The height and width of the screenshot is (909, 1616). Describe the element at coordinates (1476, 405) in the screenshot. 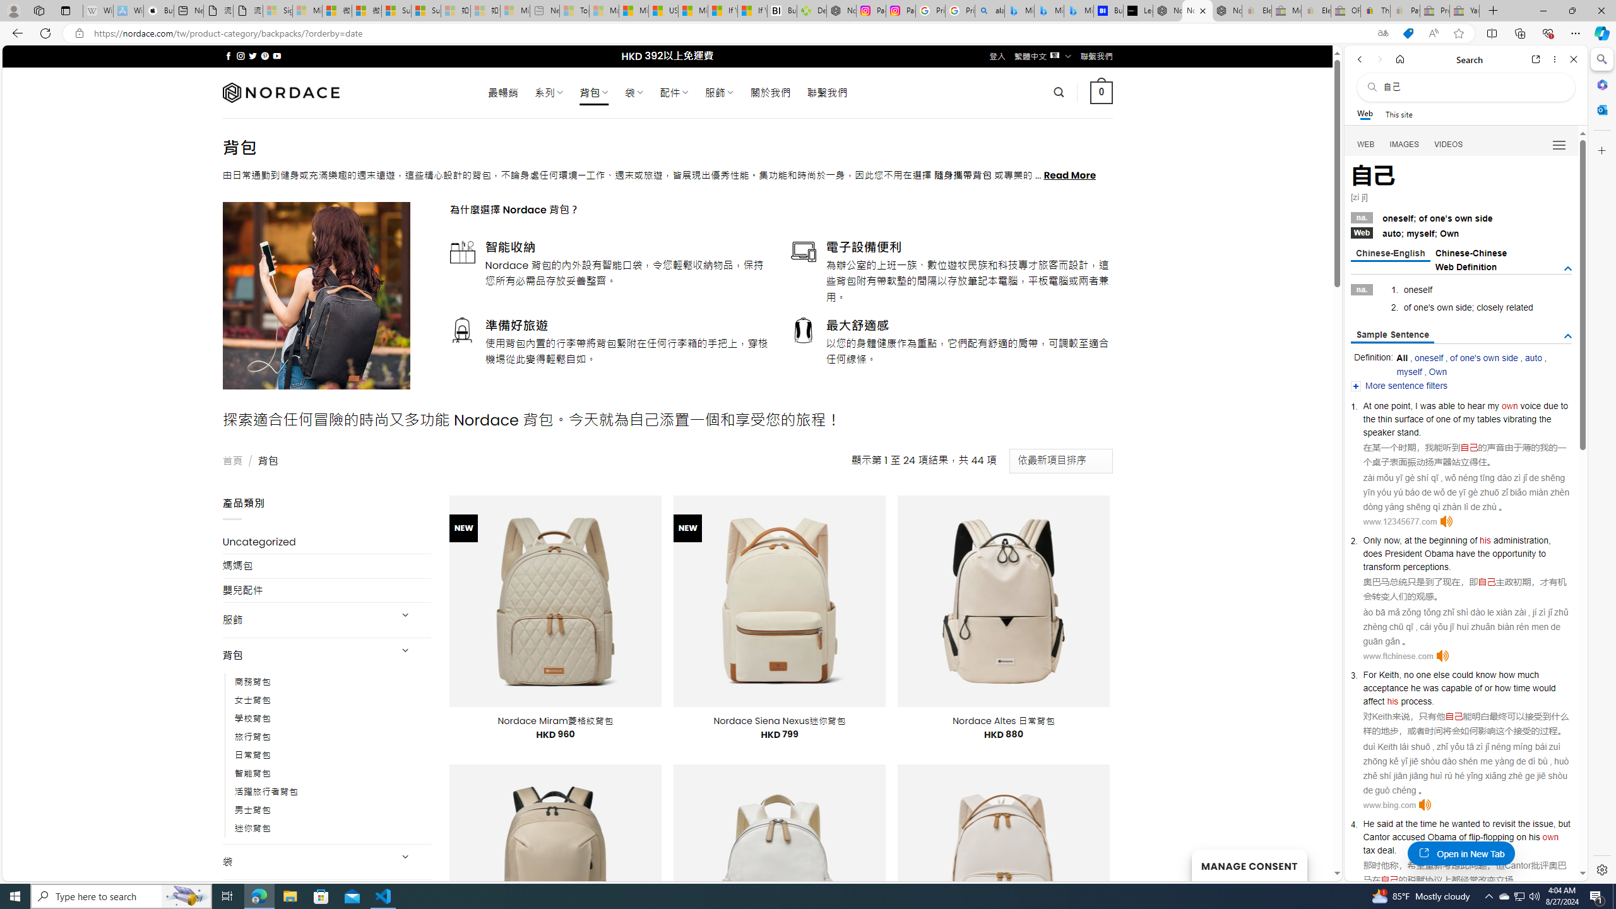

I see `hear` at that location.